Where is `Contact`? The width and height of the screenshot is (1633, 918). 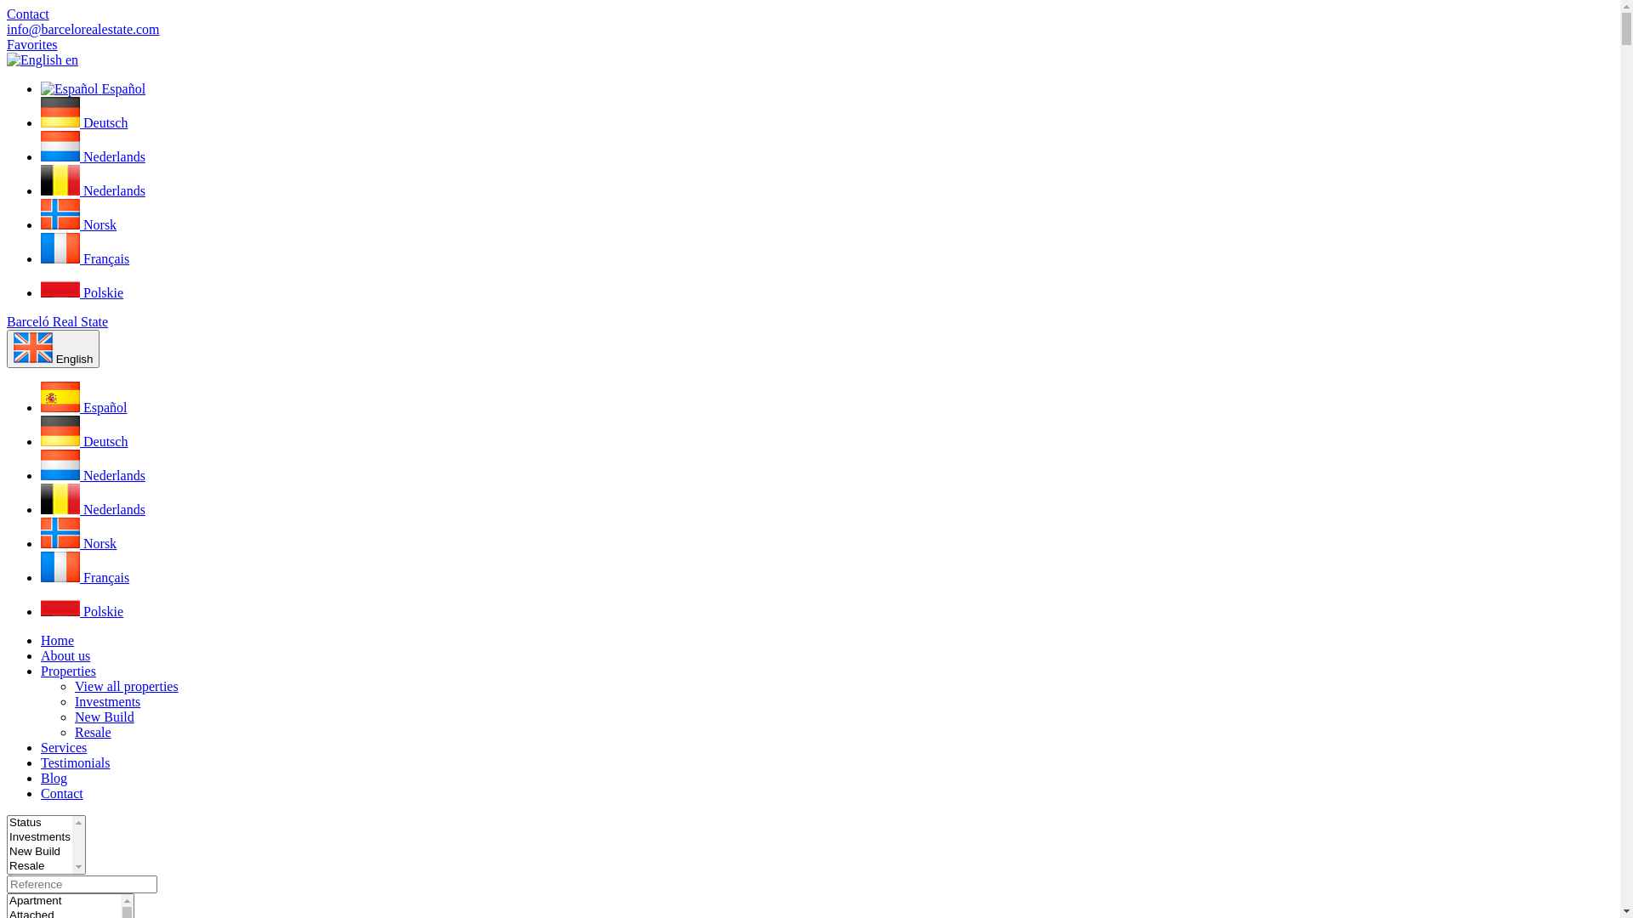 Contact is located at coordinates (62, 794).